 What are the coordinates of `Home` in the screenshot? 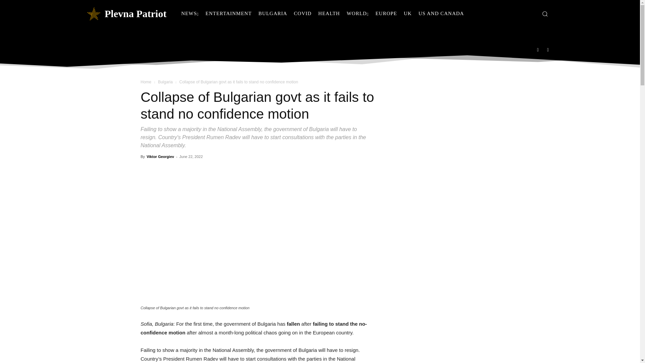 It's located at (146, 82).